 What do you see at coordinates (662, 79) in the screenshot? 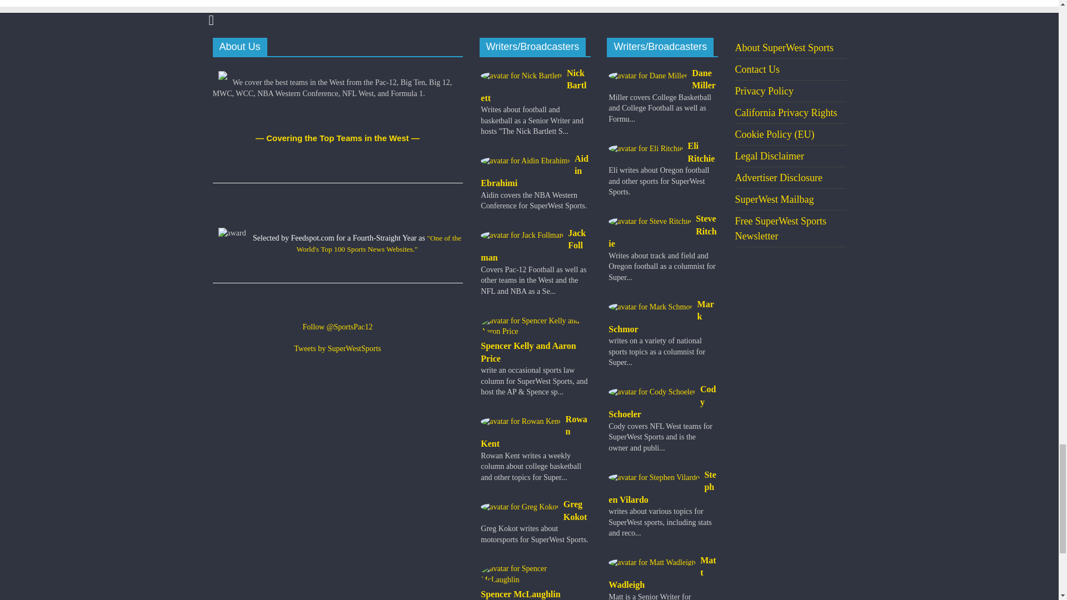
I see `Dane Miller` at bounding box center [662, 79].